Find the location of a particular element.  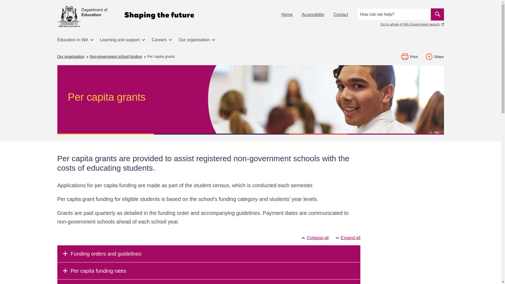

Go to whole of WA Government search is located at coordinates (412, 24).